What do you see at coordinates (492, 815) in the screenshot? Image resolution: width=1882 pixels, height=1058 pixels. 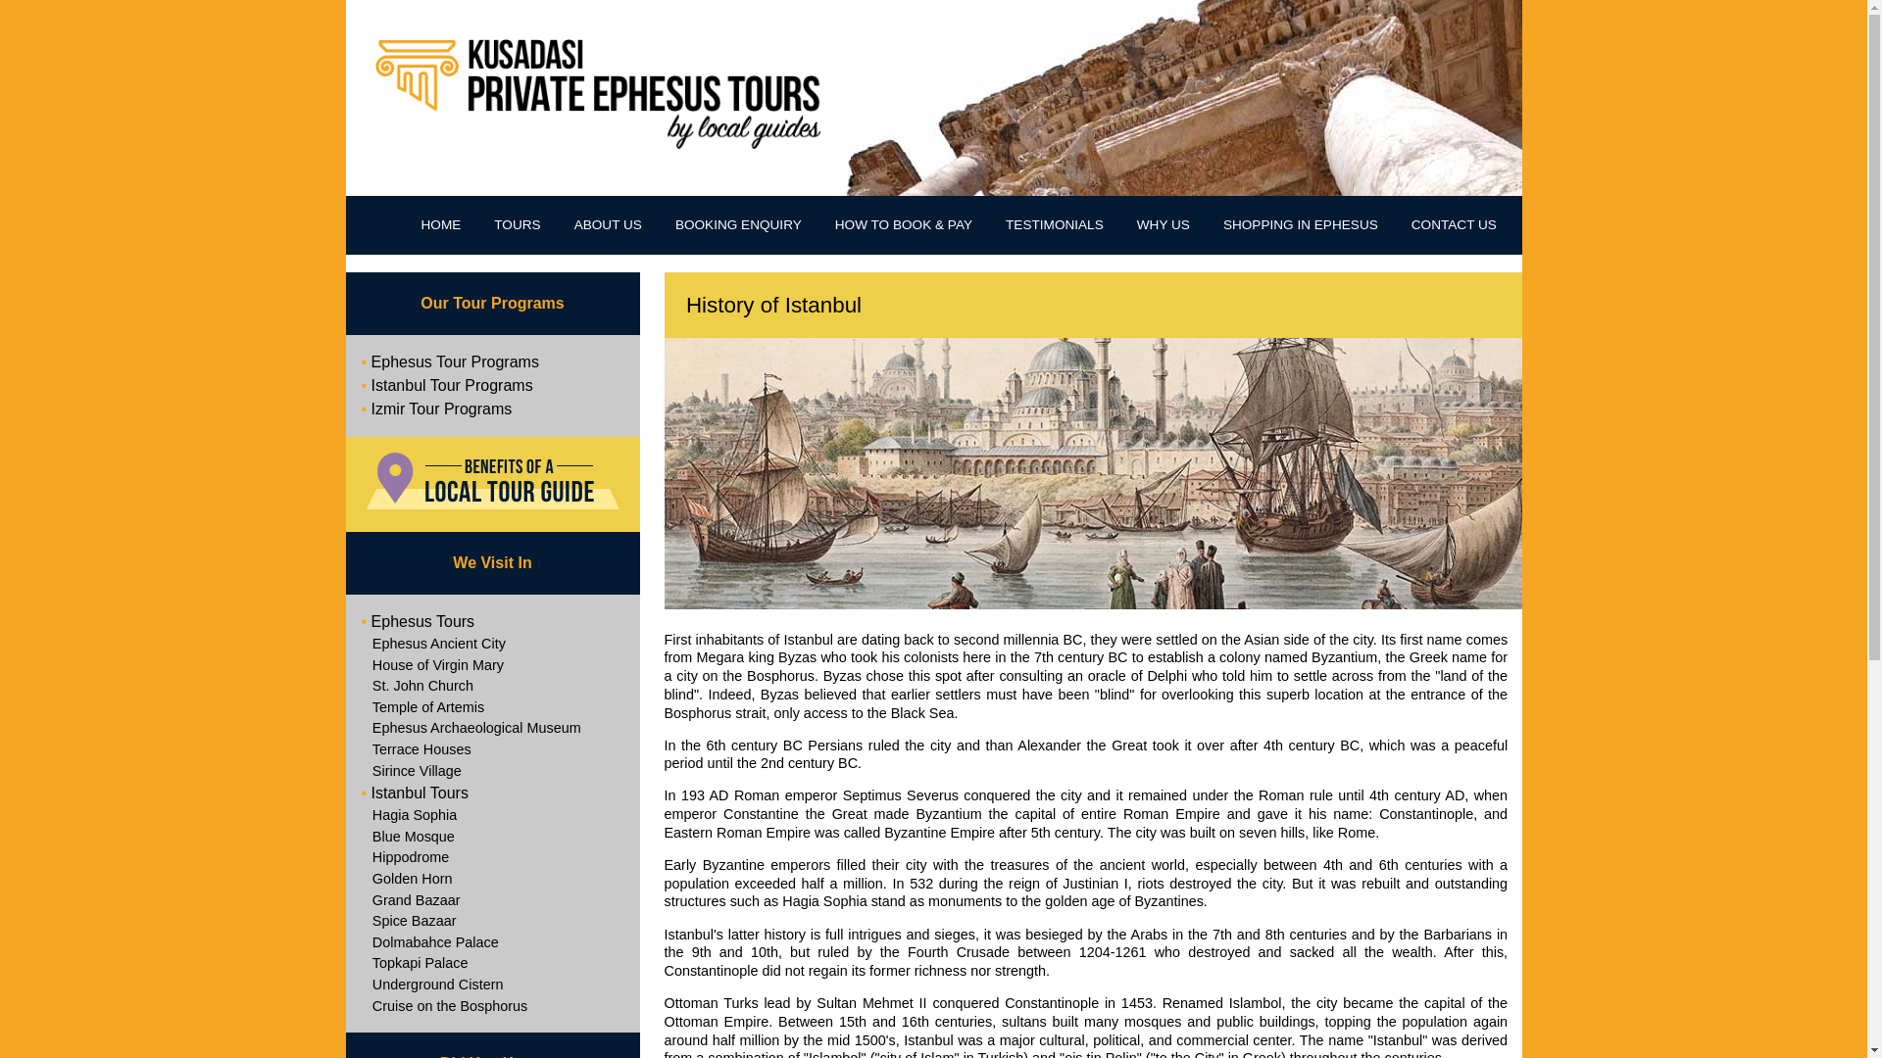 I see `Hagia Sophia` at bounding box center [492, 815].